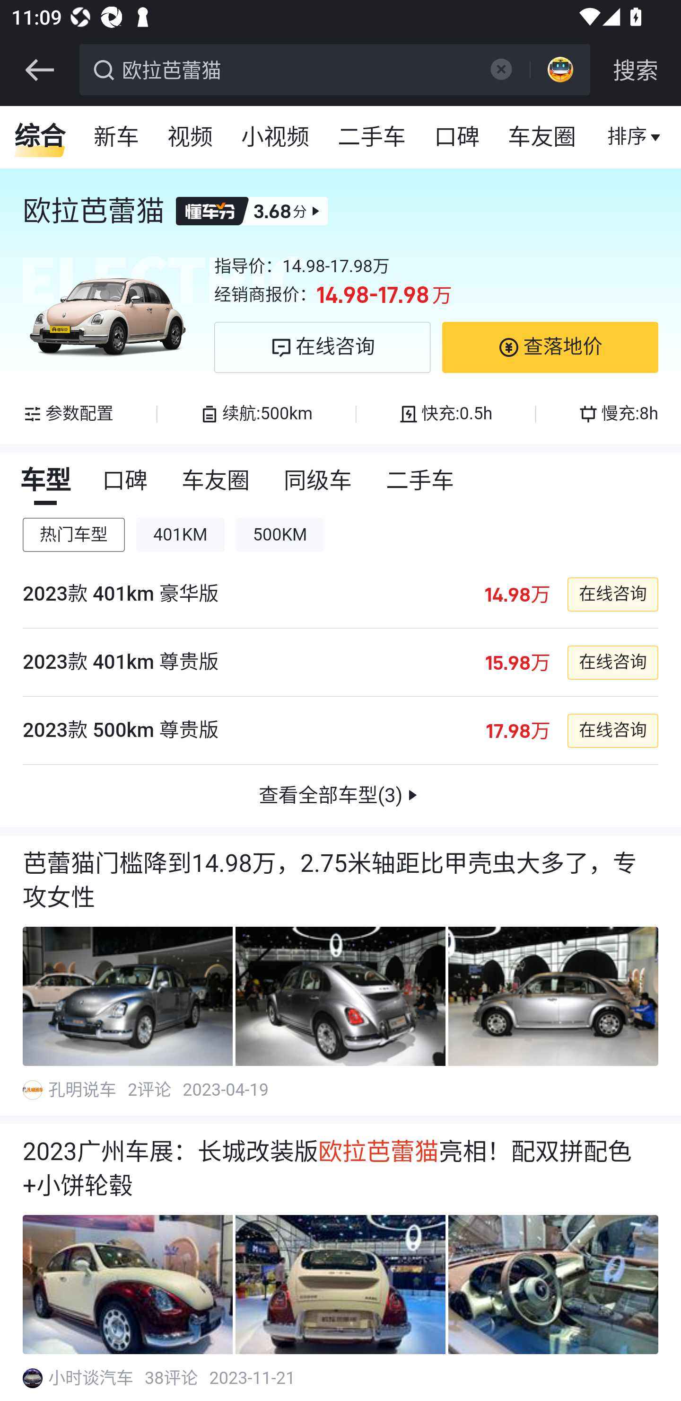 Image resolution: width=681 pixels, height=1401 pixels. Describe the element at coordinates (92, 1378) in the screenshot. I see `小时谈汽车` at that location.